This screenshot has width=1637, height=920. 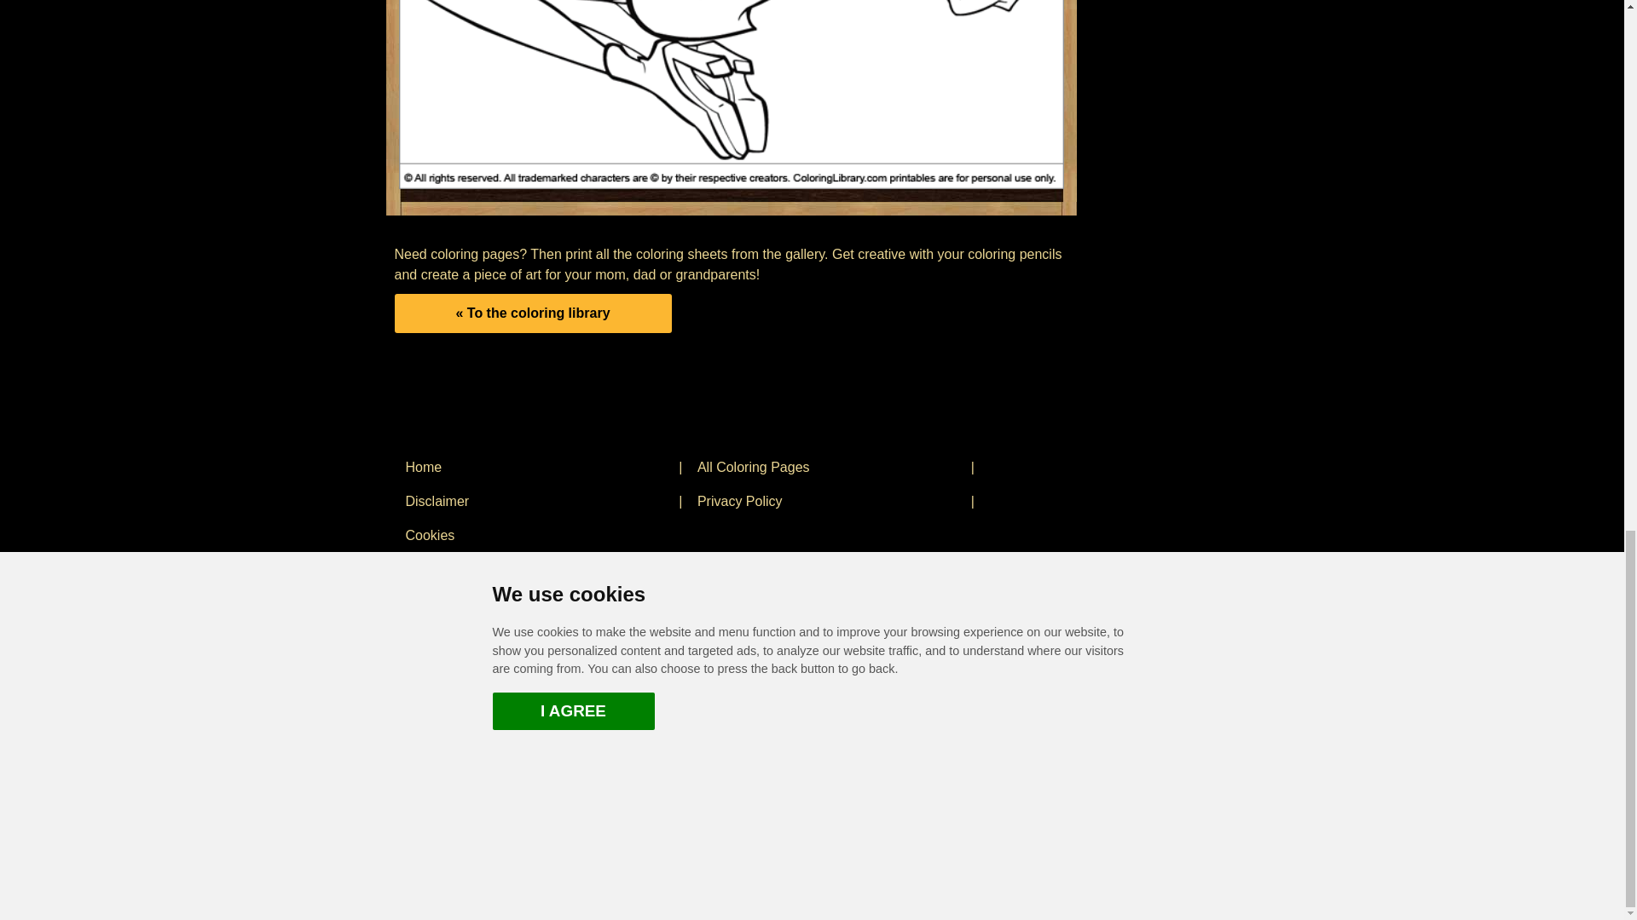 What do you see at coordinates (826, 501) in the screenshot?
I see `privacy policy` at bounding box center [826, 501].